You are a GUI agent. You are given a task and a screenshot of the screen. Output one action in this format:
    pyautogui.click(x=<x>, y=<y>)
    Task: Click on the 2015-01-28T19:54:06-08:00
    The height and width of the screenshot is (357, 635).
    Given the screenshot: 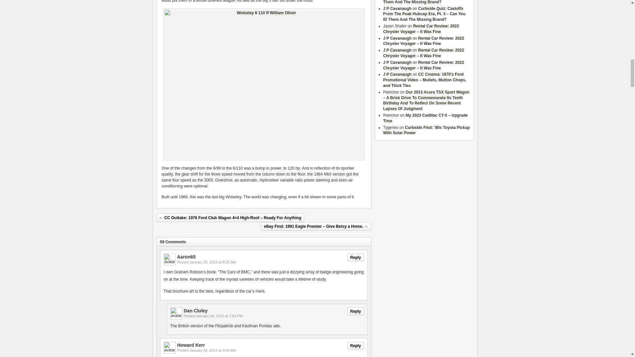 What is the action you would take?
    pyautogui.click(x=219, y=316)
    